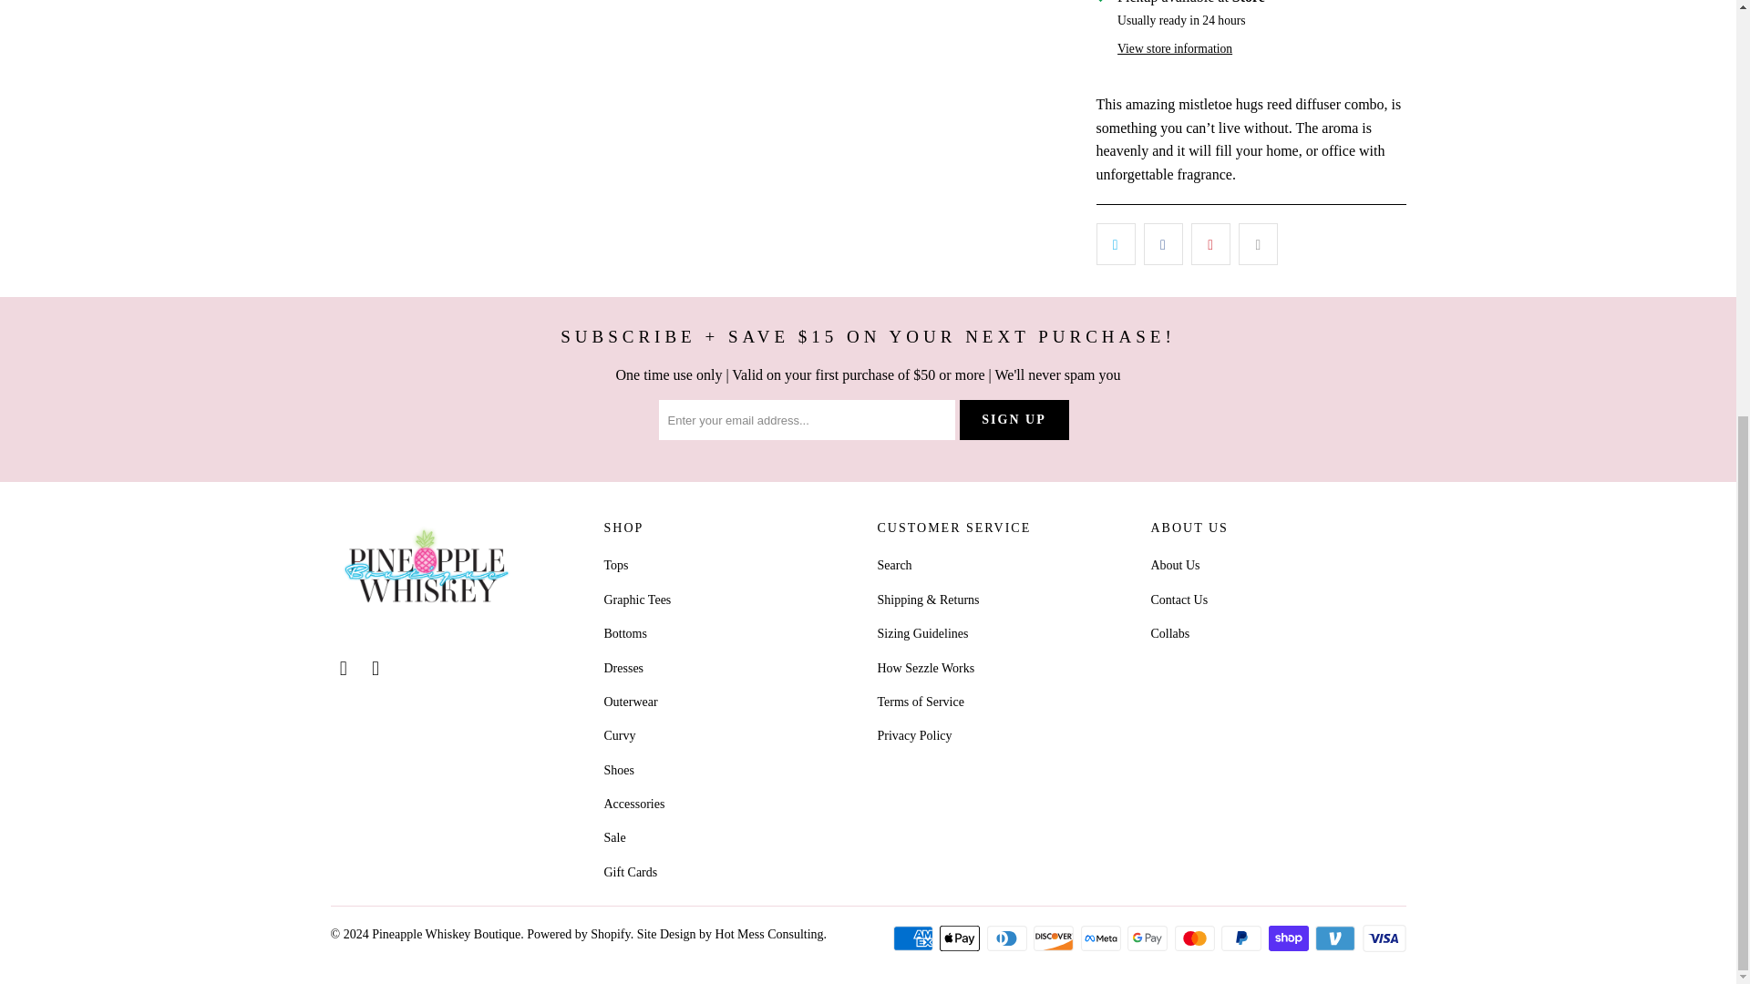  Describe the element at coordinates (1383, 938) in the screenshot. I see `Visa` at that location.